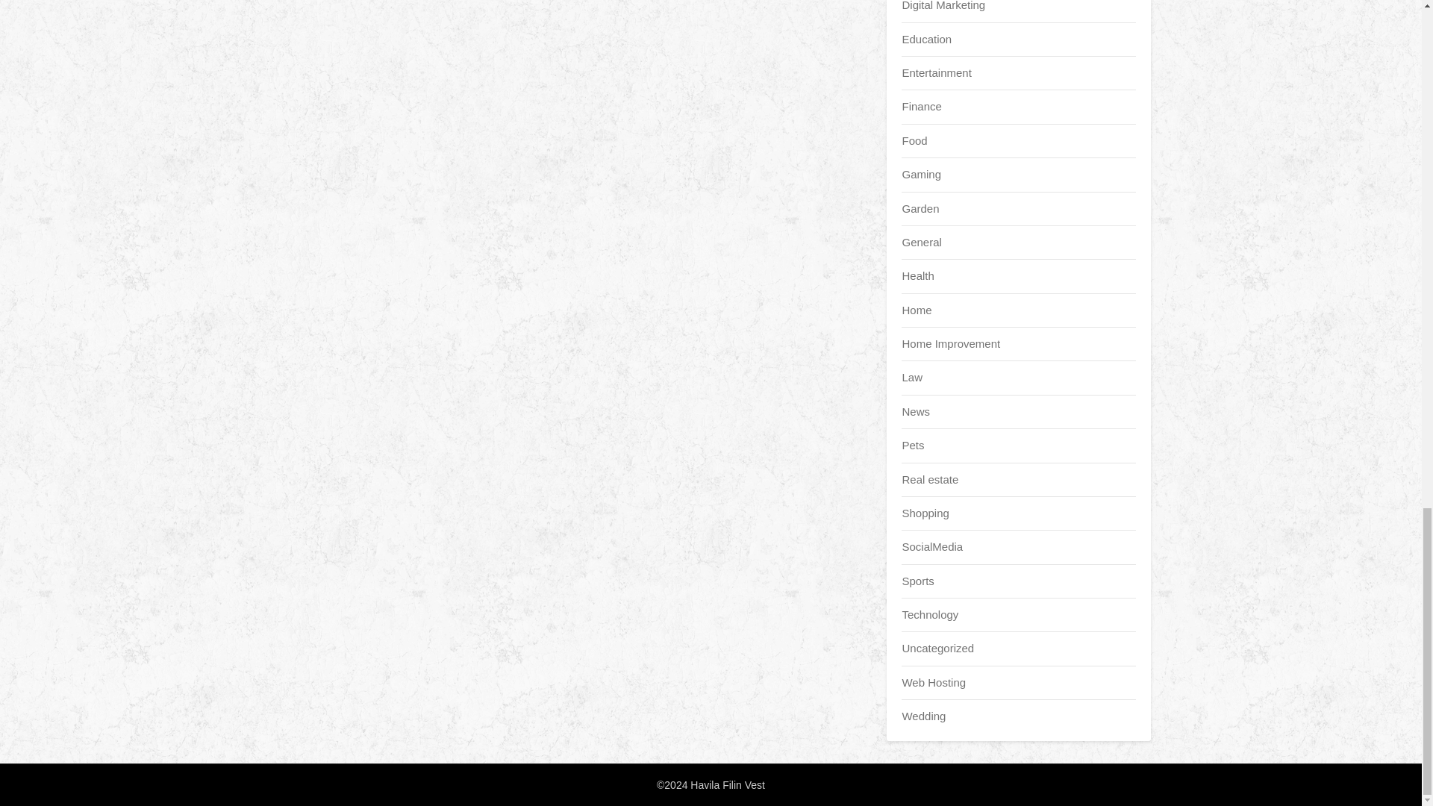 This screenshot has height=806, width=1433. I want to click on Digital Marketing, so click(943, 6).